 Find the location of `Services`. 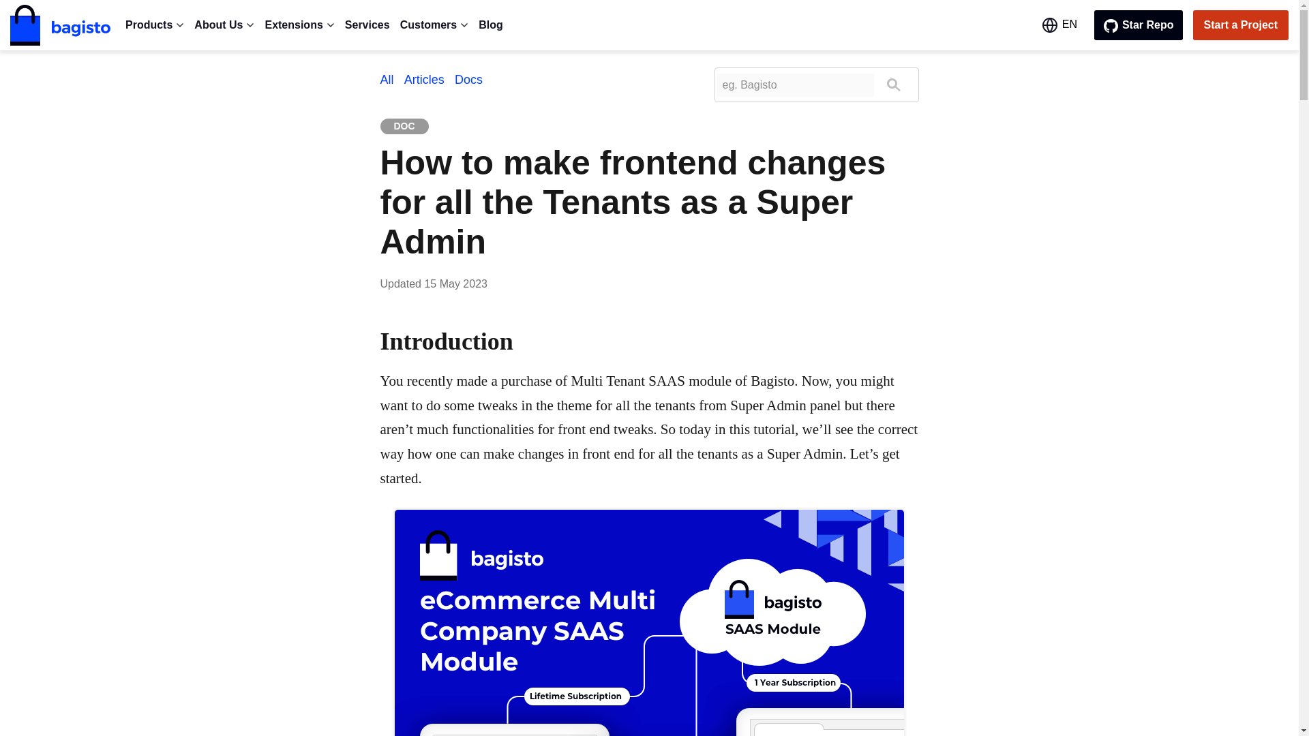

Services is located at coordinates (367, 25).